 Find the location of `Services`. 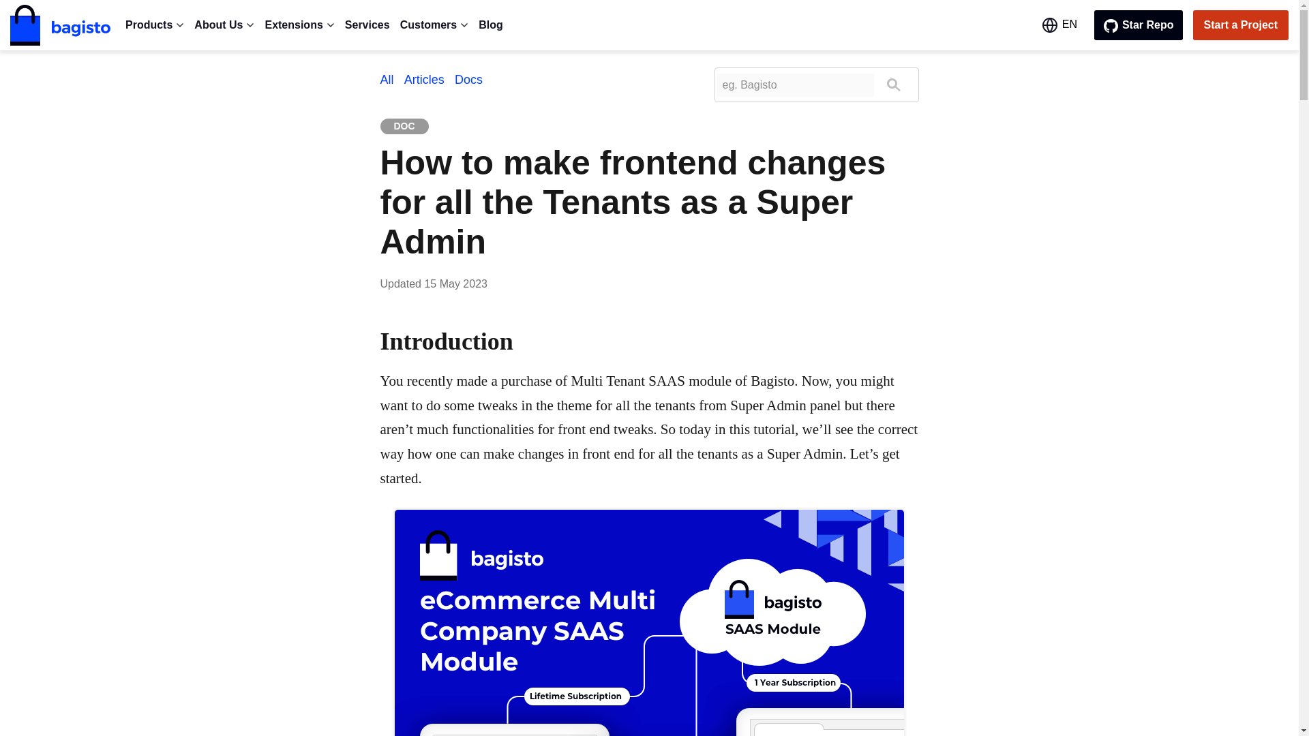

Services is located at coordinates (367, 25).